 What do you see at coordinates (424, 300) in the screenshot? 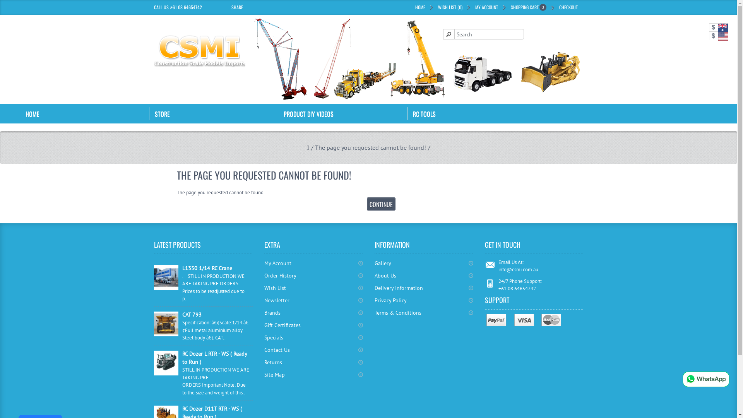
I see `Privacy Policy` at bounding box center [424, 300].